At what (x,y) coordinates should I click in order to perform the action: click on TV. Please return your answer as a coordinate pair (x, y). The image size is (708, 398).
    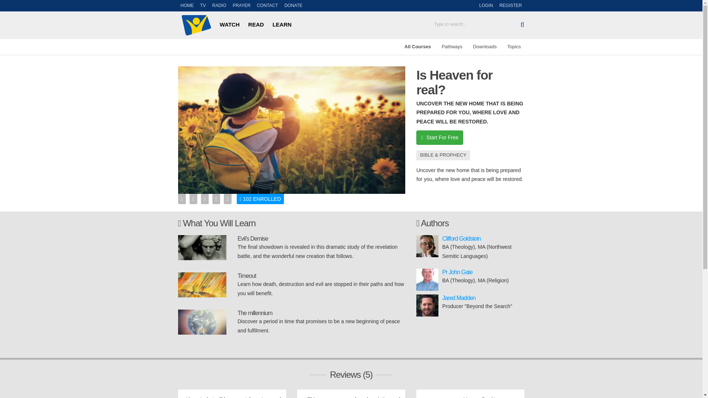
    Looking at the image, I should click on (203, 6).